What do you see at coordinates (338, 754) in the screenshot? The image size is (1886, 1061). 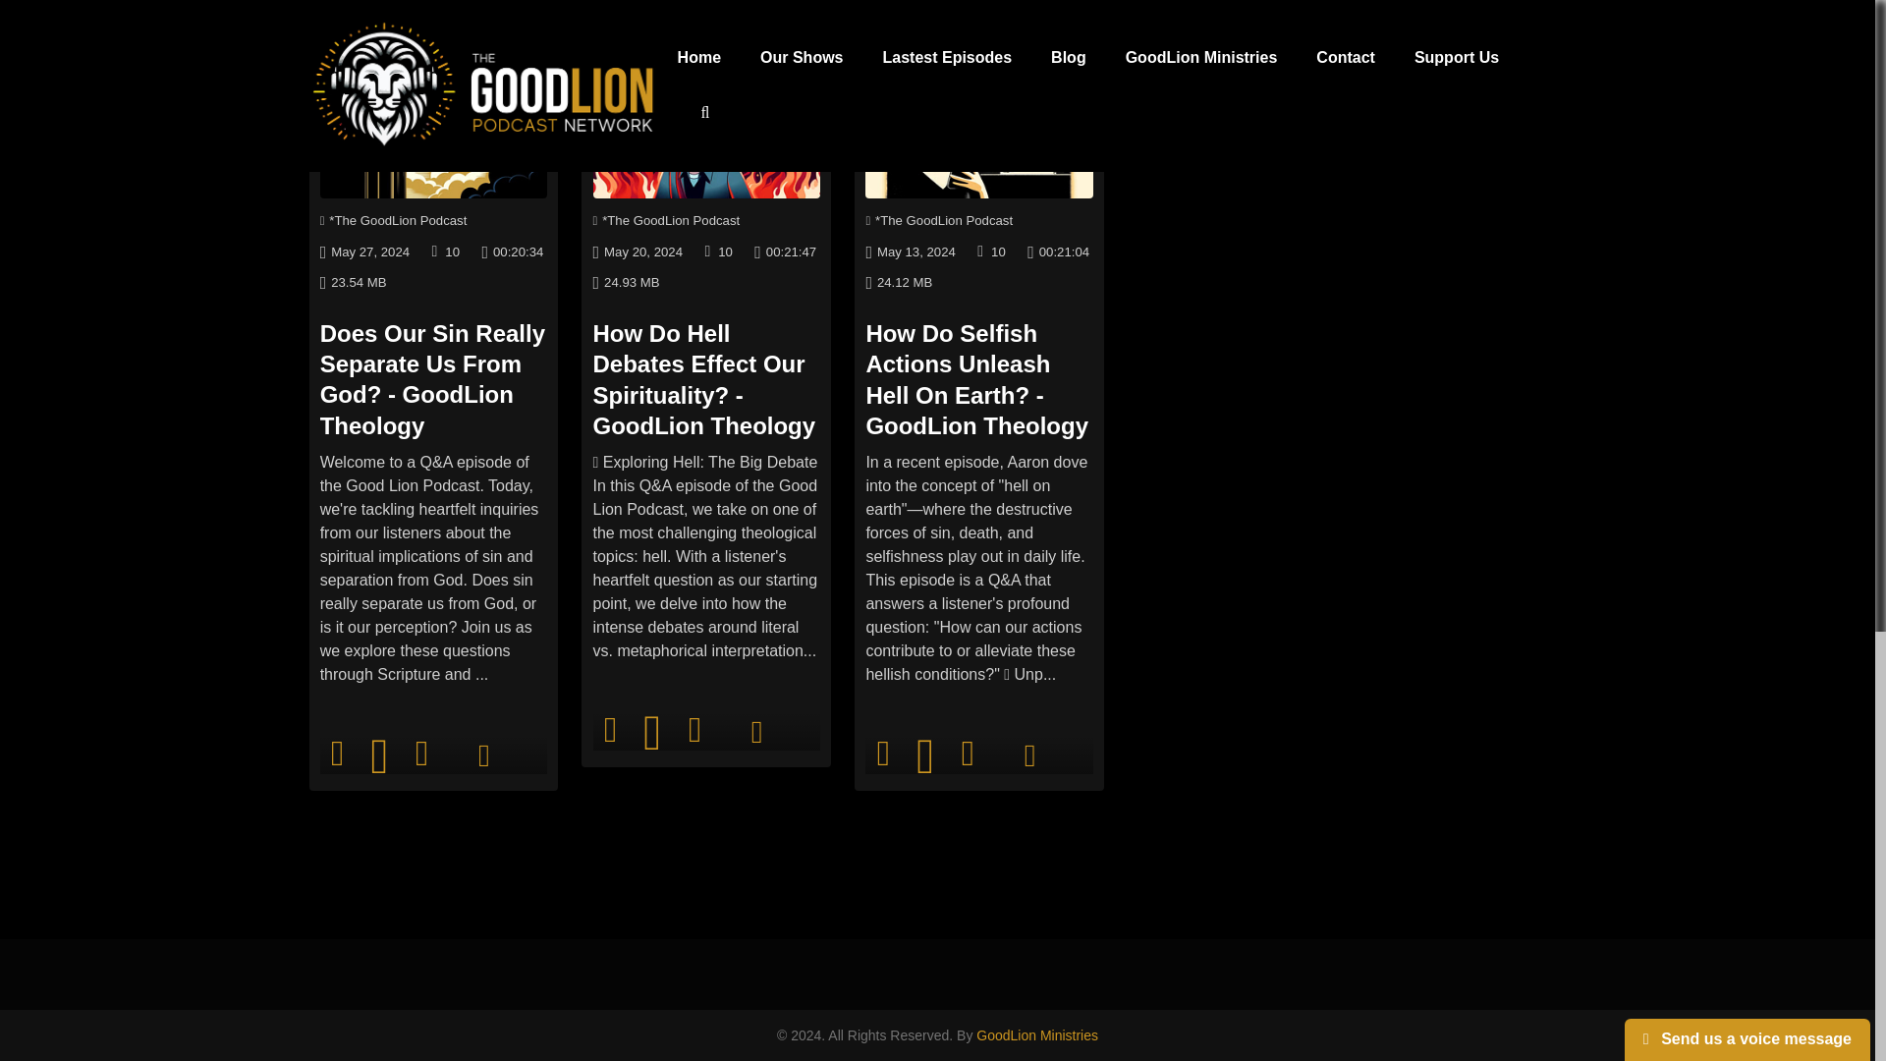 I see `Rewind 10 seconds` at bounding box center [338, 754].